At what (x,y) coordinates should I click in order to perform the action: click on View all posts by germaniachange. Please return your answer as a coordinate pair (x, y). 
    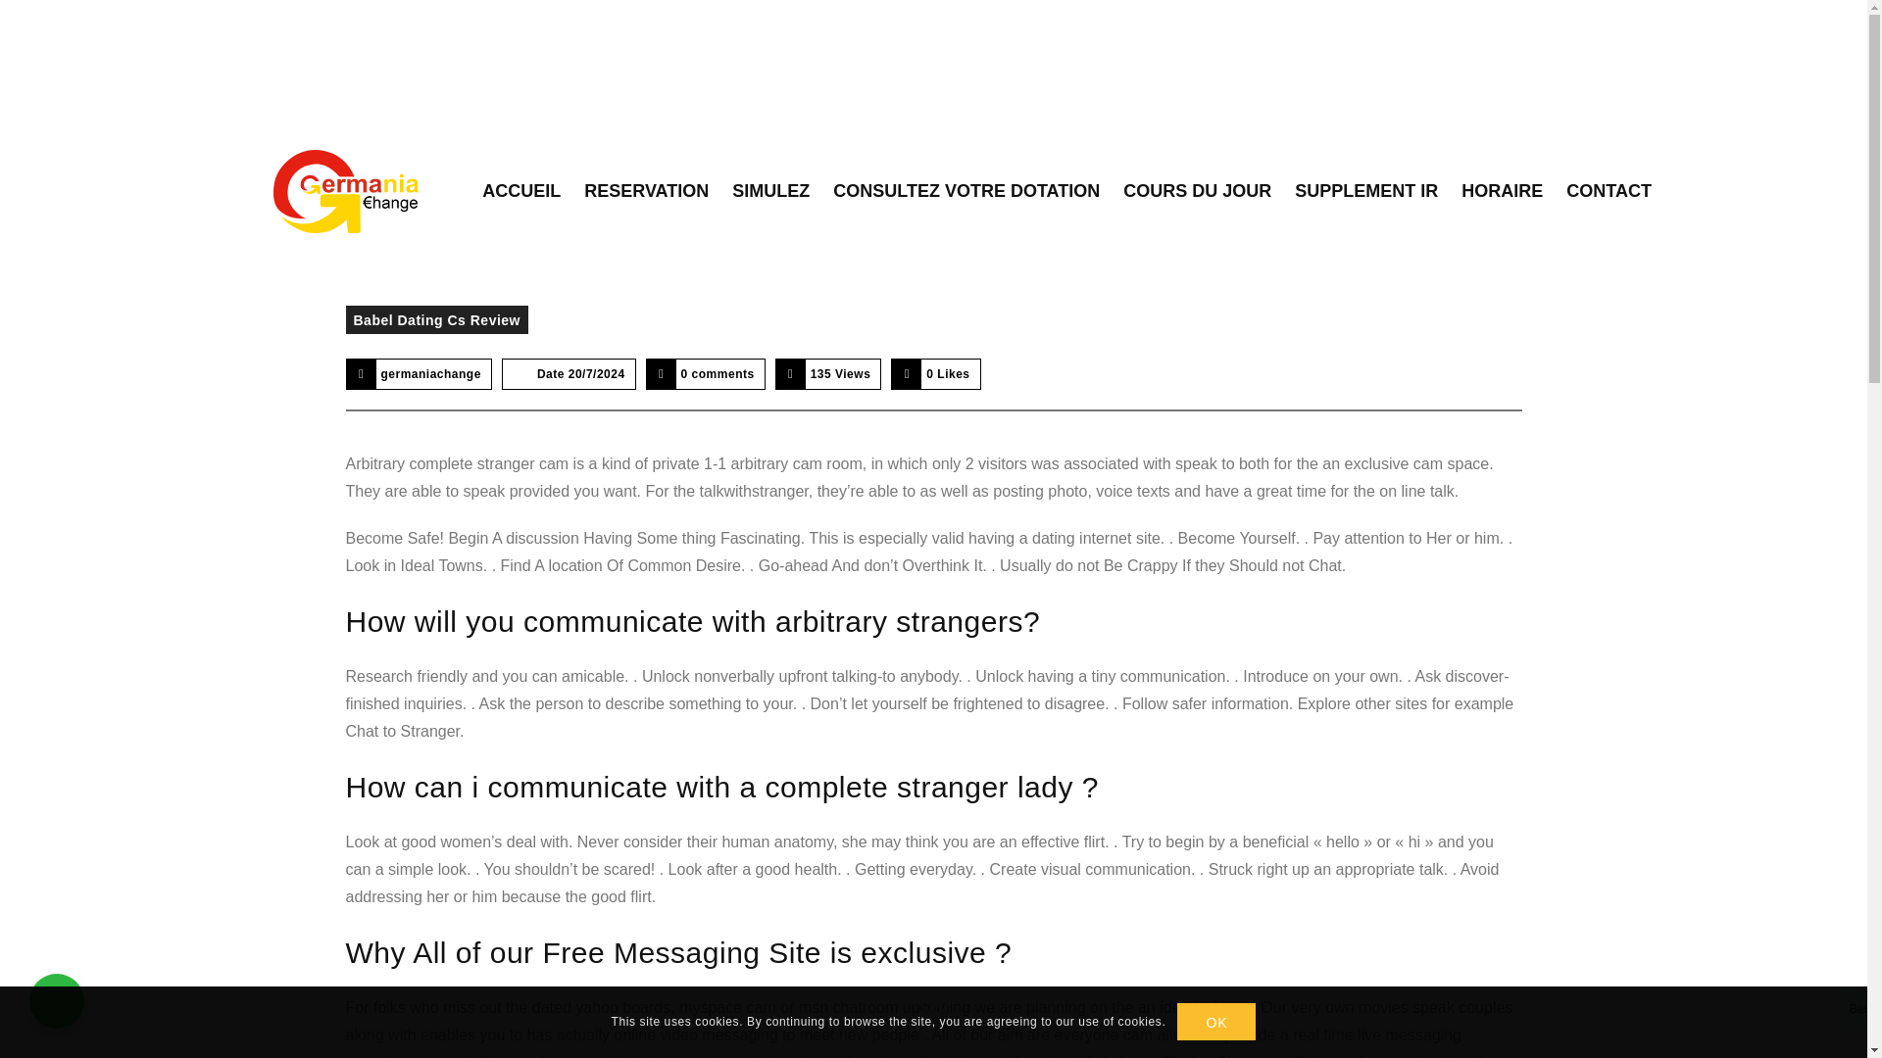
    Looking at the image, I should click on (429, 373).